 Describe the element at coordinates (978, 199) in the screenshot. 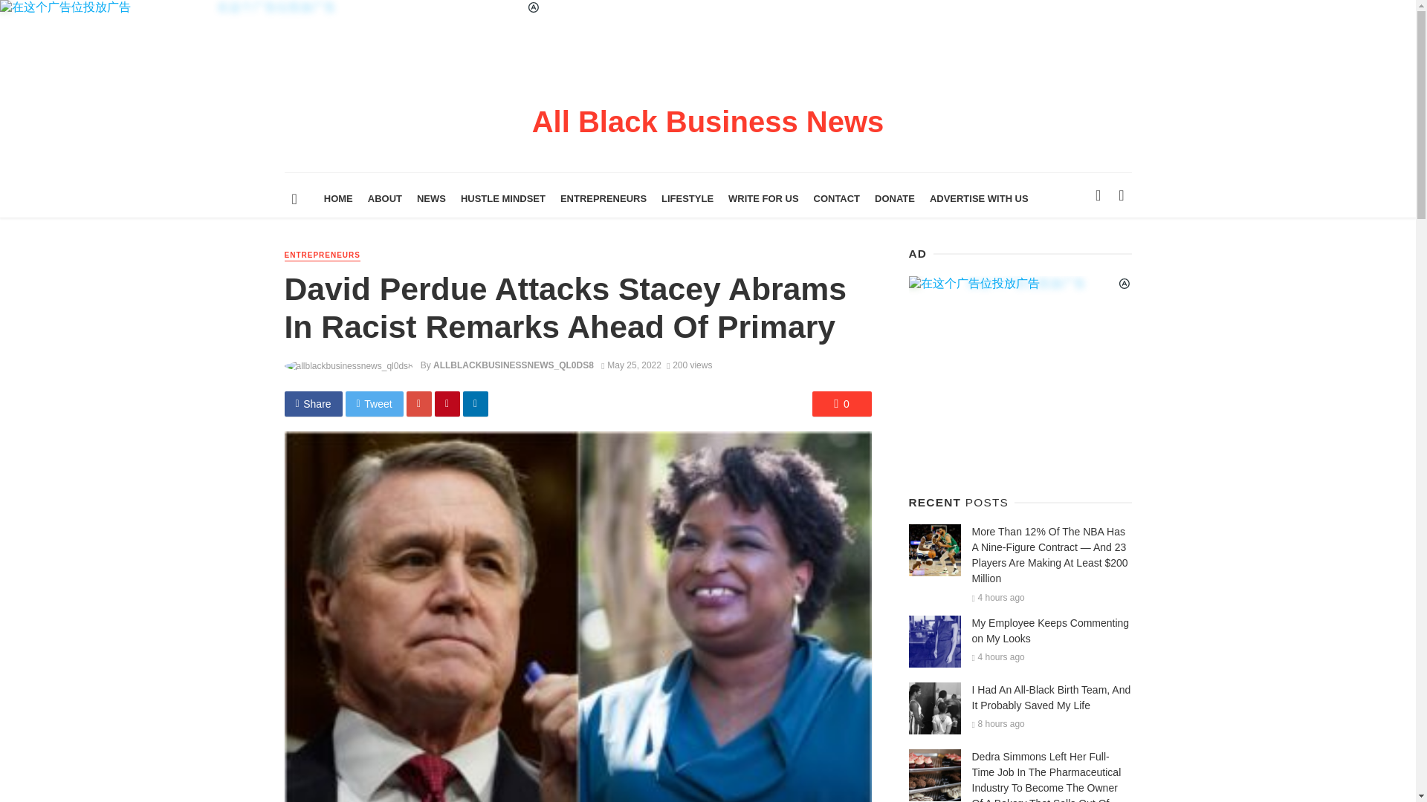

I see `ADVERTISE WITH US` at that location.